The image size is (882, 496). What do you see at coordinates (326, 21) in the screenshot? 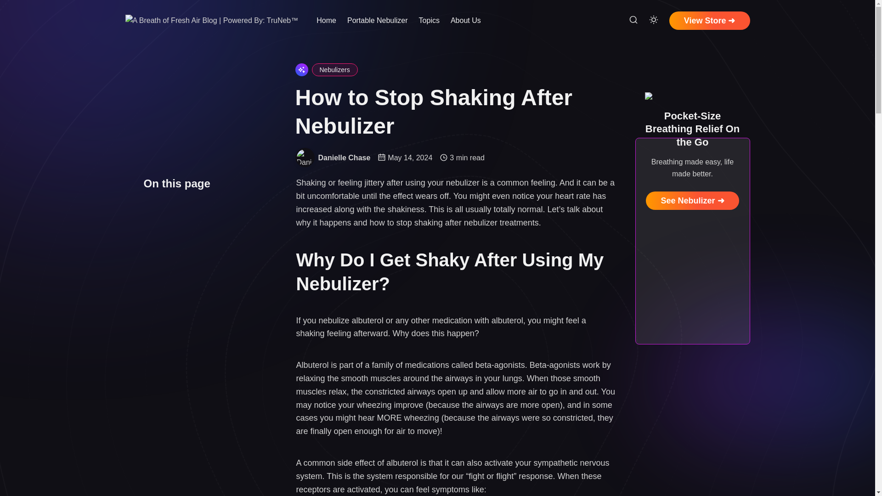
I see `Home` at bounding box center [326, 21].